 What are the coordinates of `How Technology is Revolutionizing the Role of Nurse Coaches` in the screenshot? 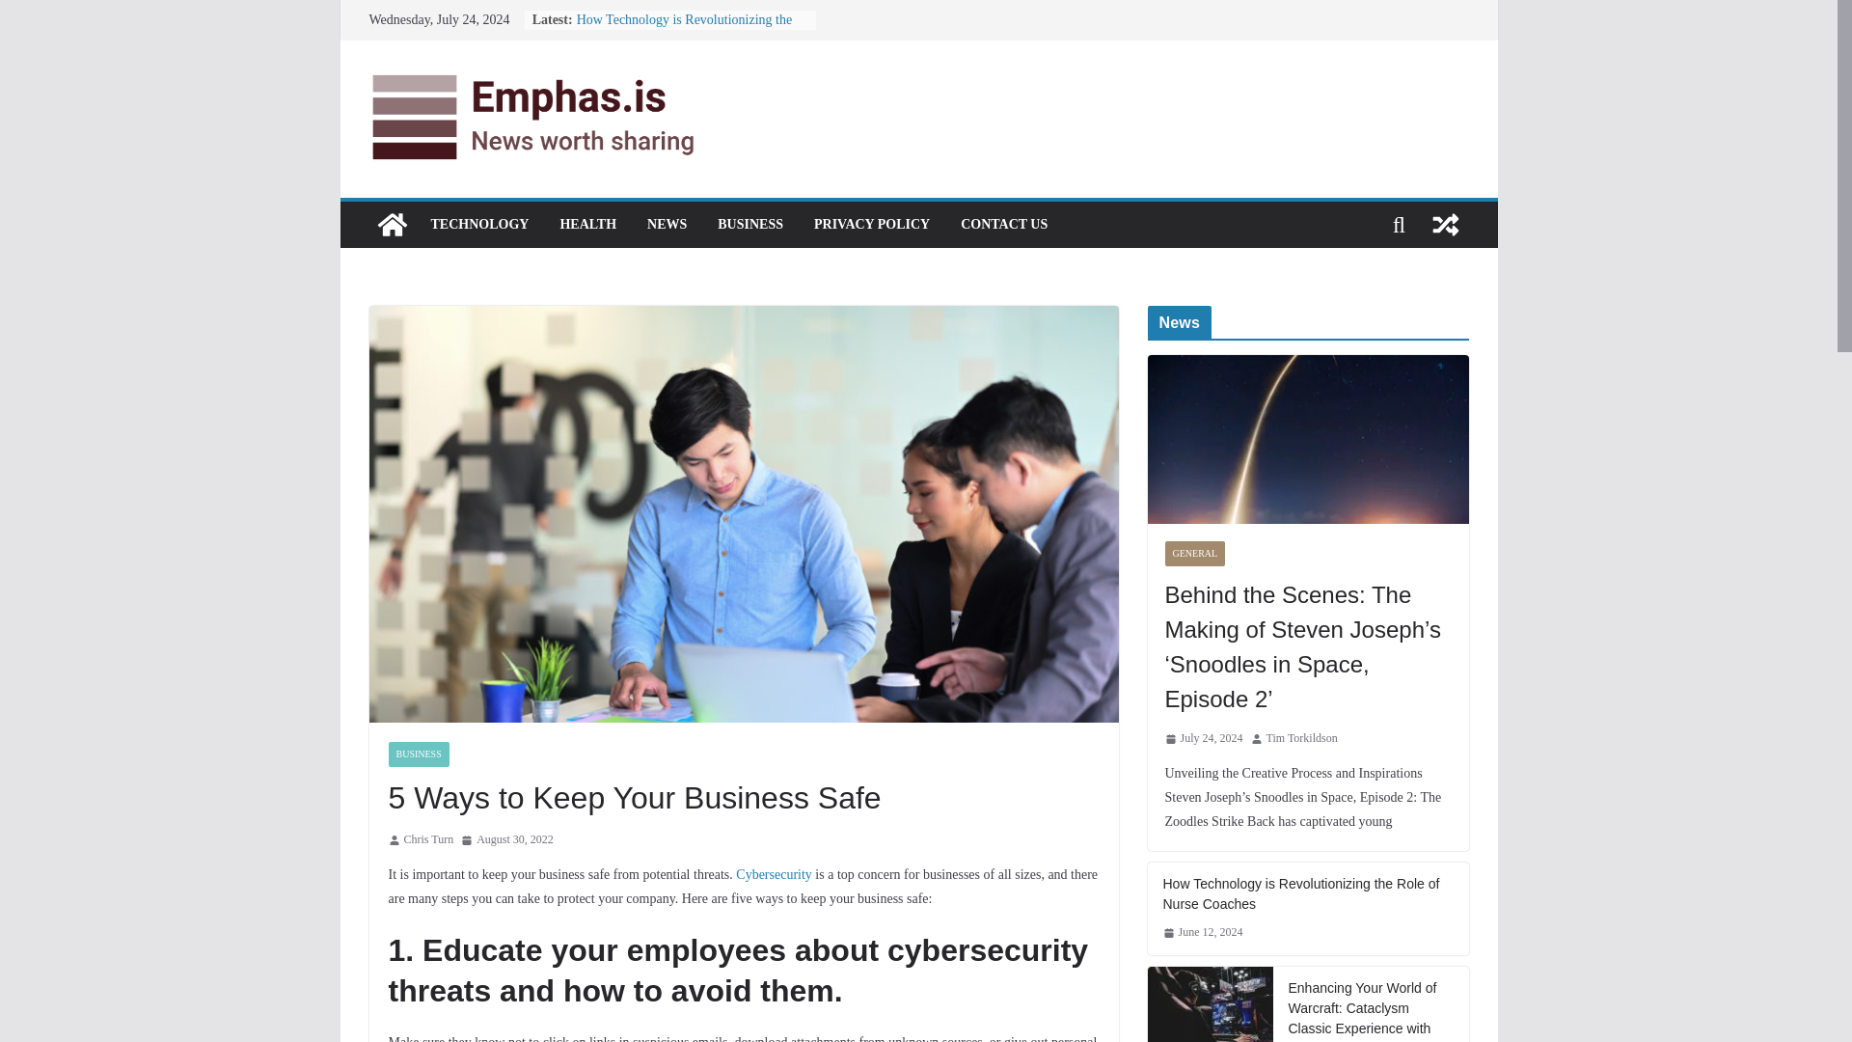 It's located at (684, 29).